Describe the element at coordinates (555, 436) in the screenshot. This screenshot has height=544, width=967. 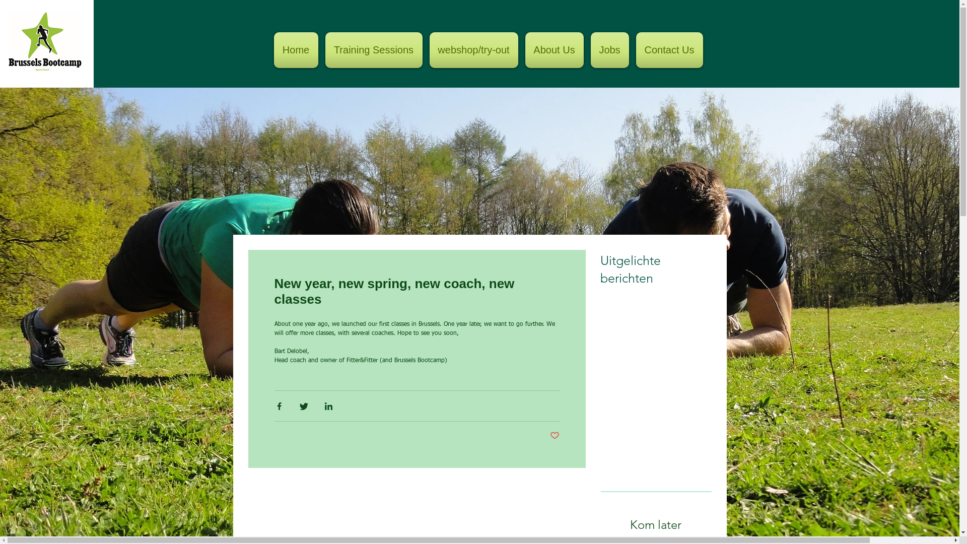
I see `Post is niet als leuk gemarkeerd` at that location.